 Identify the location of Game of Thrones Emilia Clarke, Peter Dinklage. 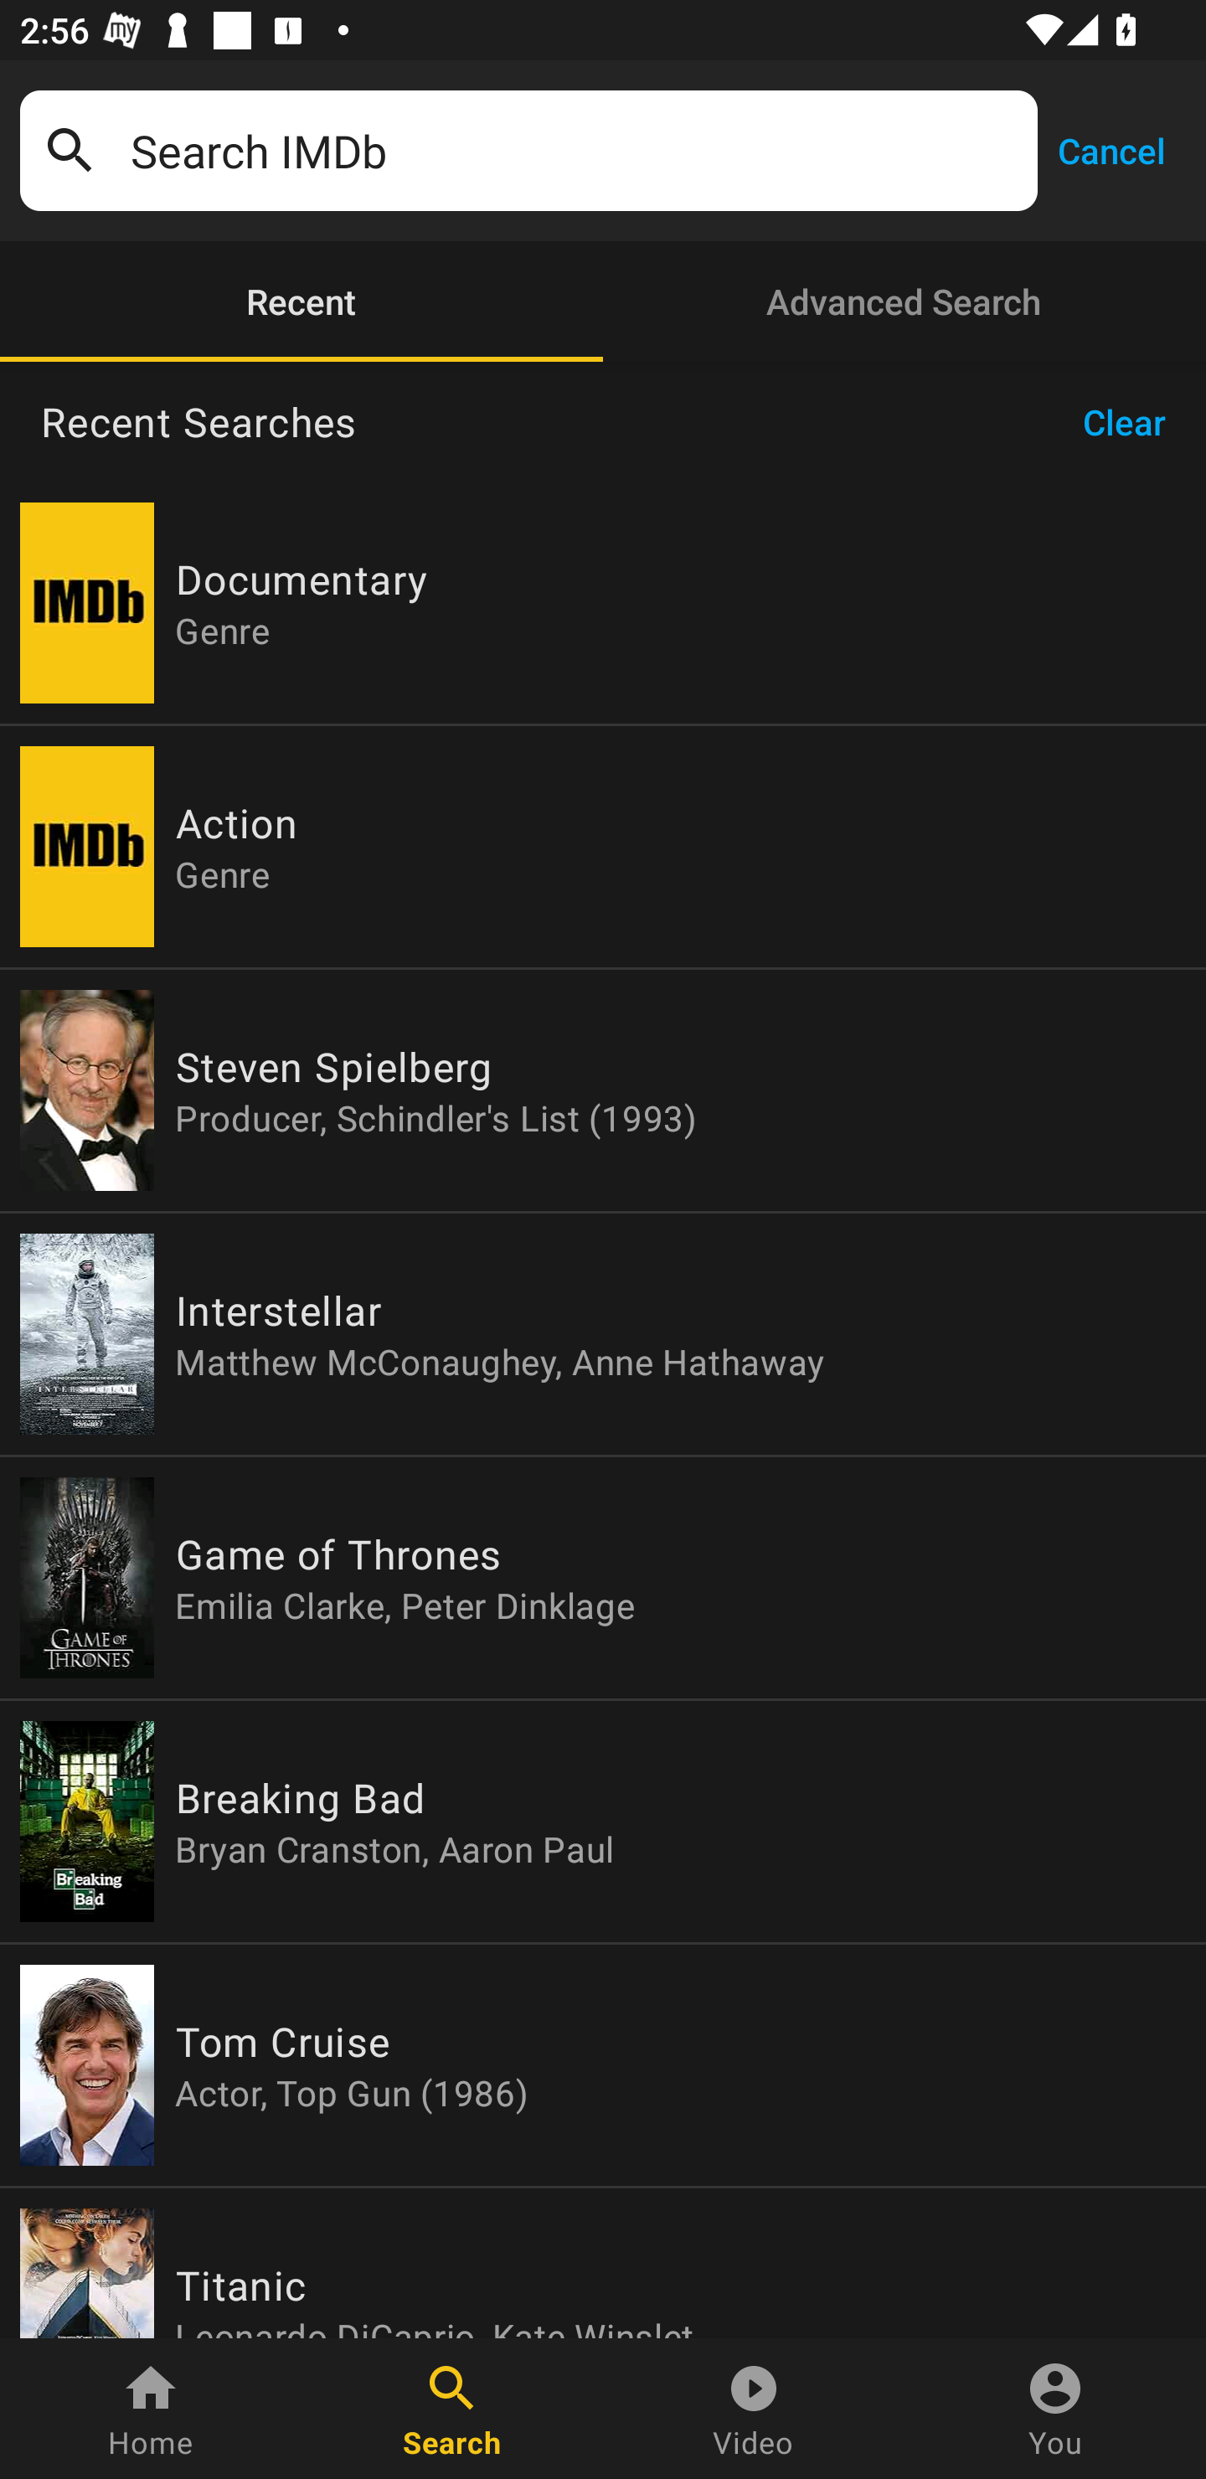
(603, 1578).